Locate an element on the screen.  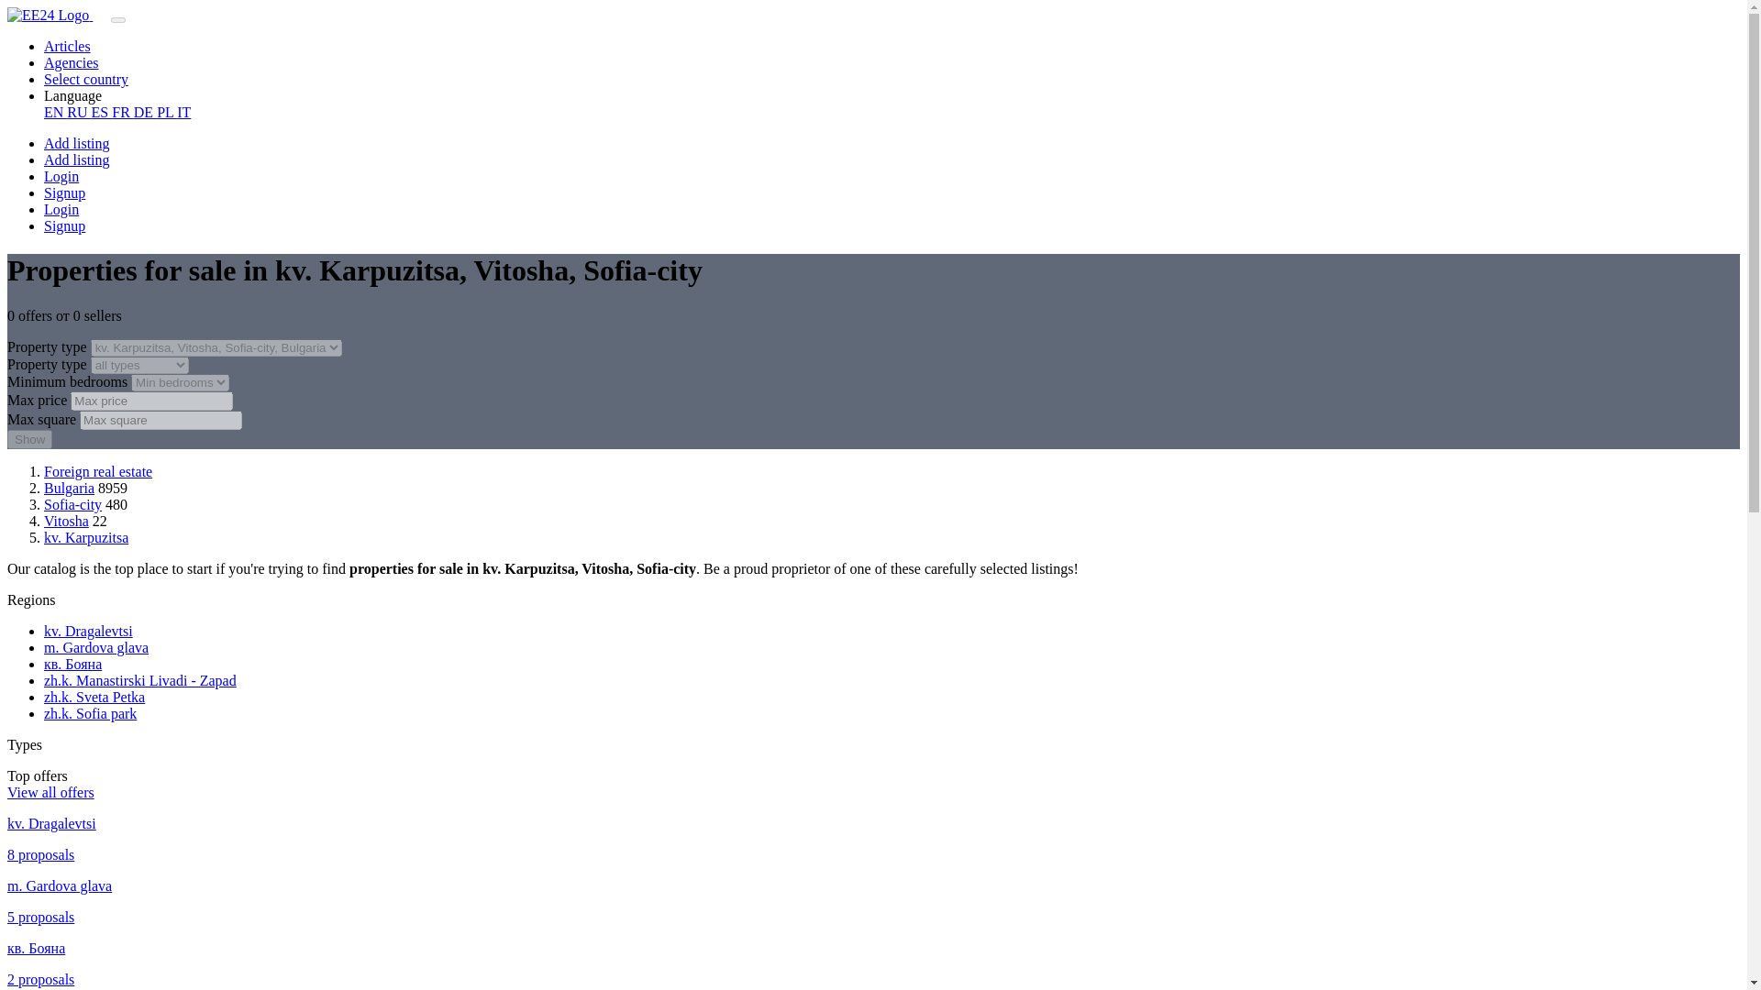
zh.k. Sveta Petka is located at coordinates (94, 697).